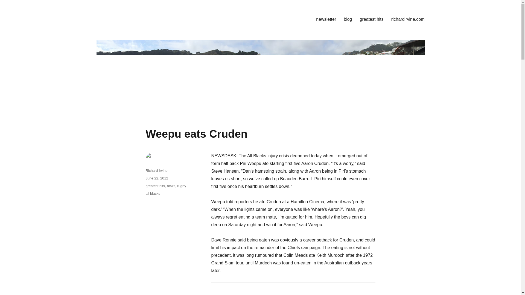 The height and width of the screenshot is (295, 525). What do you see at coordinates (182, 186) in the screenshot?
I see `rugby` at bounding box center [182, 186].